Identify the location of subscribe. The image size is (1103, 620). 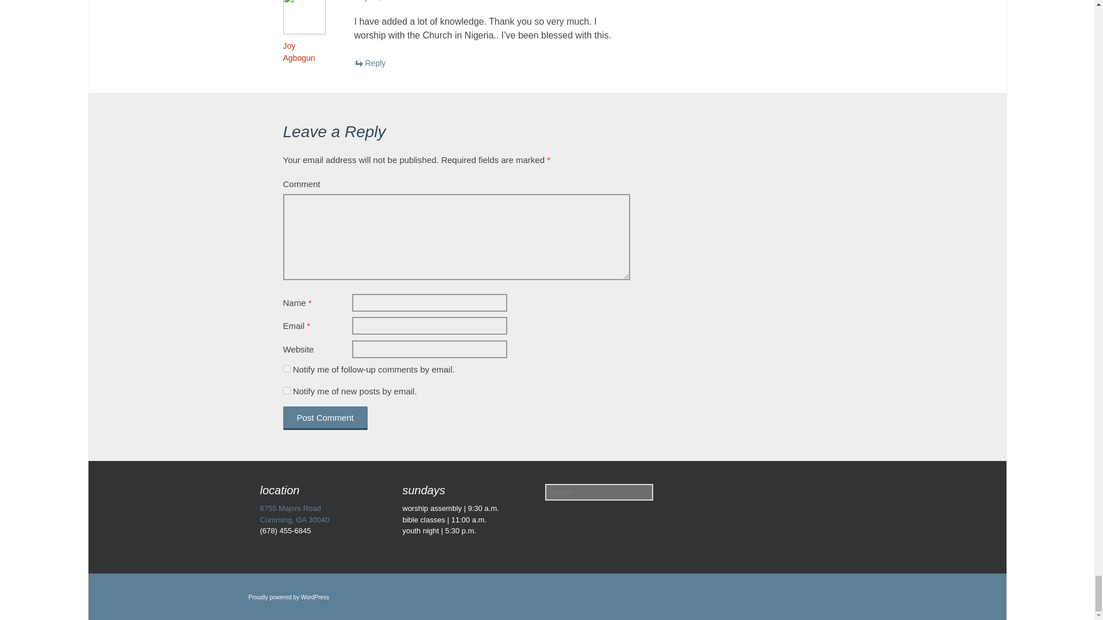
(286, 390).